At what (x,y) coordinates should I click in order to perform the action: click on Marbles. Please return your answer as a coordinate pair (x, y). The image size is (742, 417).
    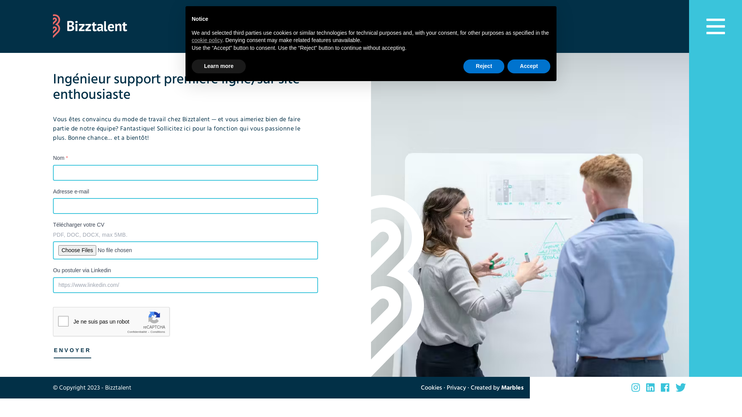
    Looking at the image, I should click on (512, 388).